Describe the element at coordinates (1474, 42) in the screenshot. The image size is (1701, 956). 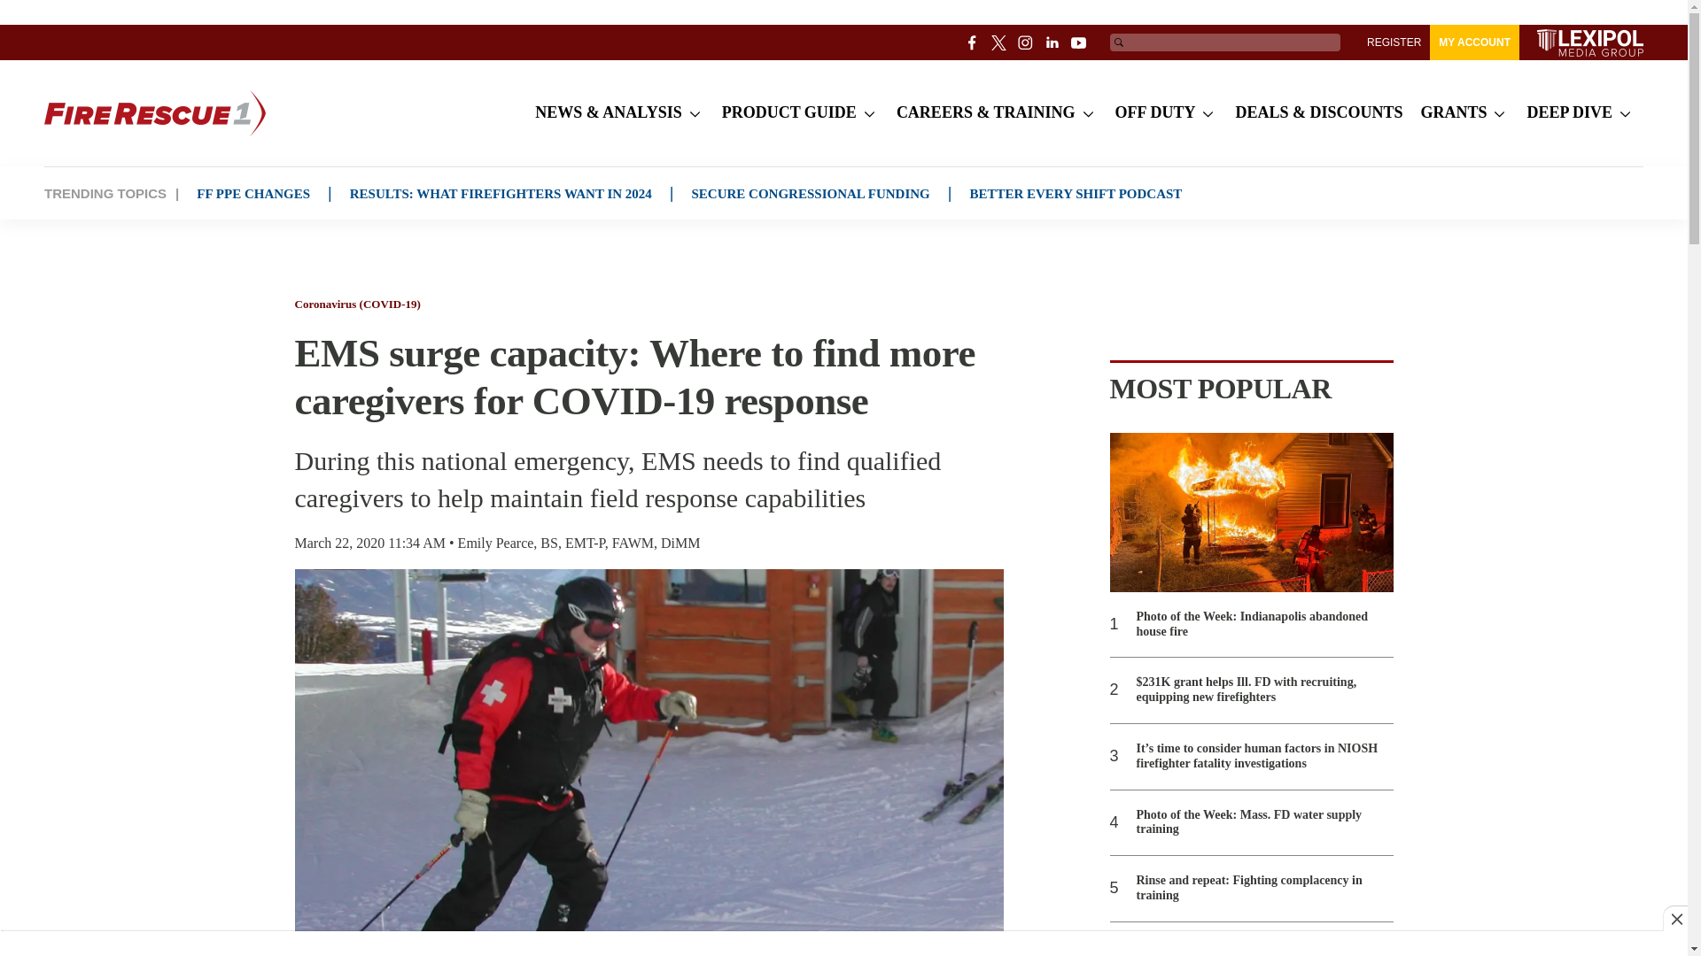
I see `MY ACCOUNT` at that location.